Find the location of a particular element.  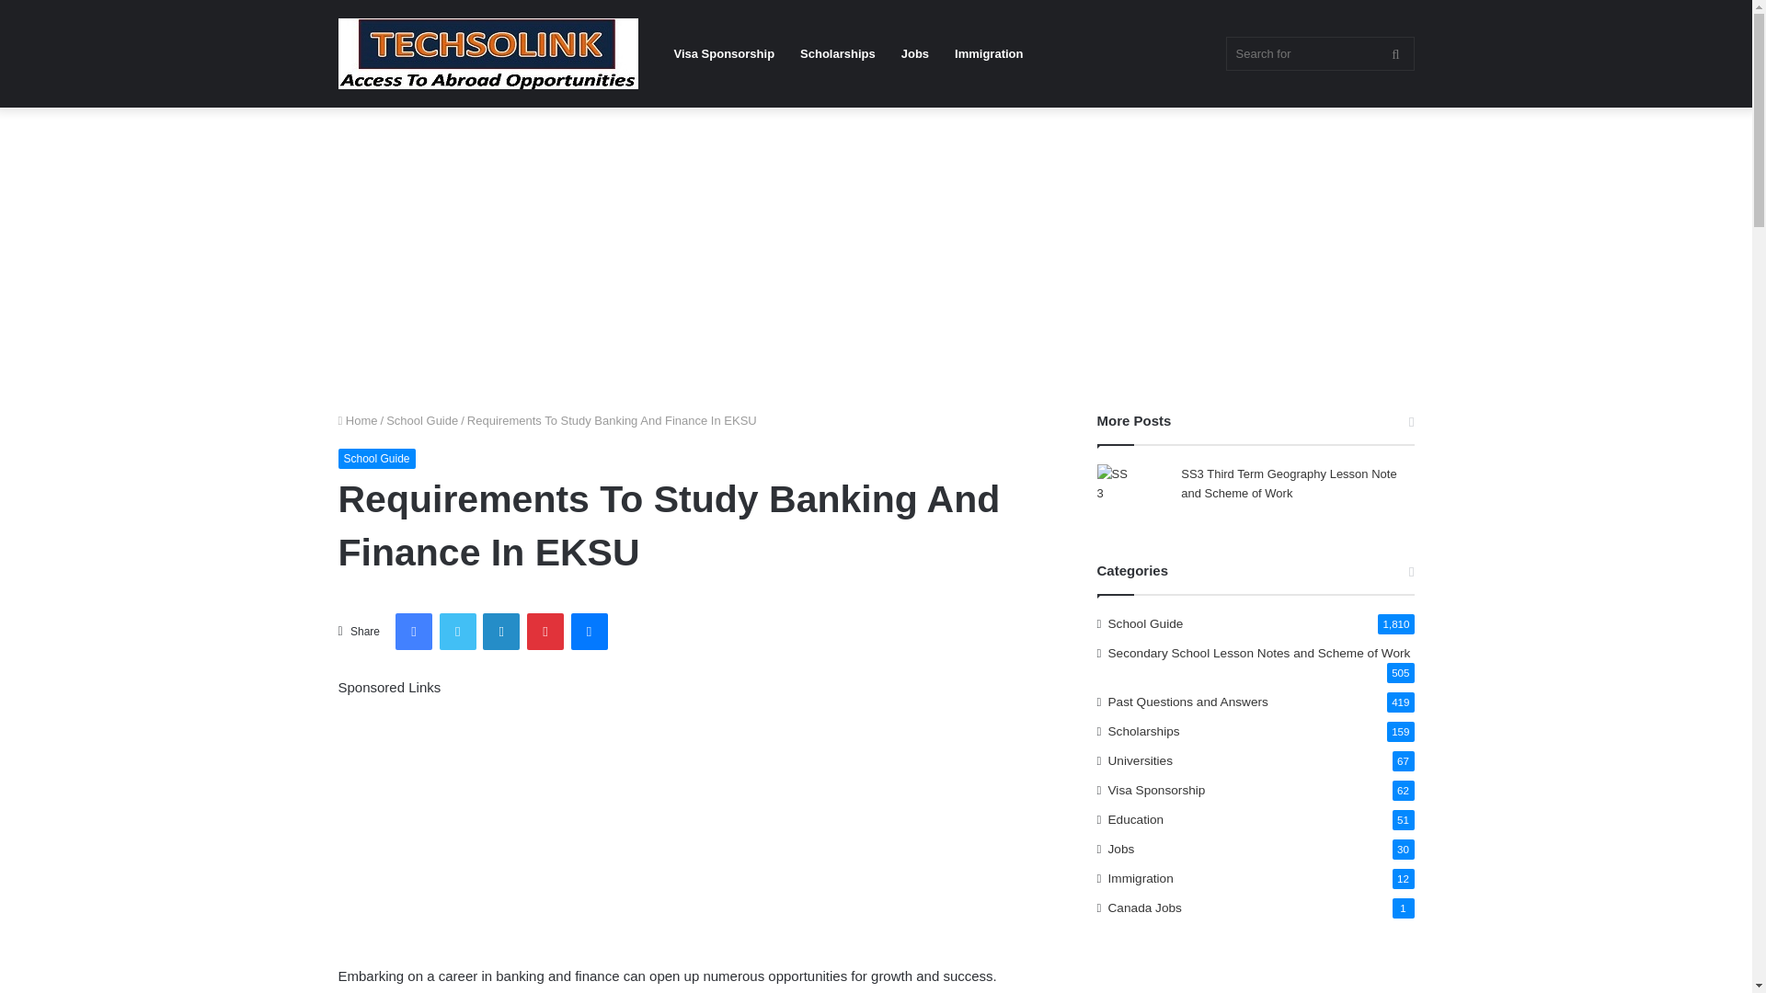

School Guide is located at coordinates (421, 421).